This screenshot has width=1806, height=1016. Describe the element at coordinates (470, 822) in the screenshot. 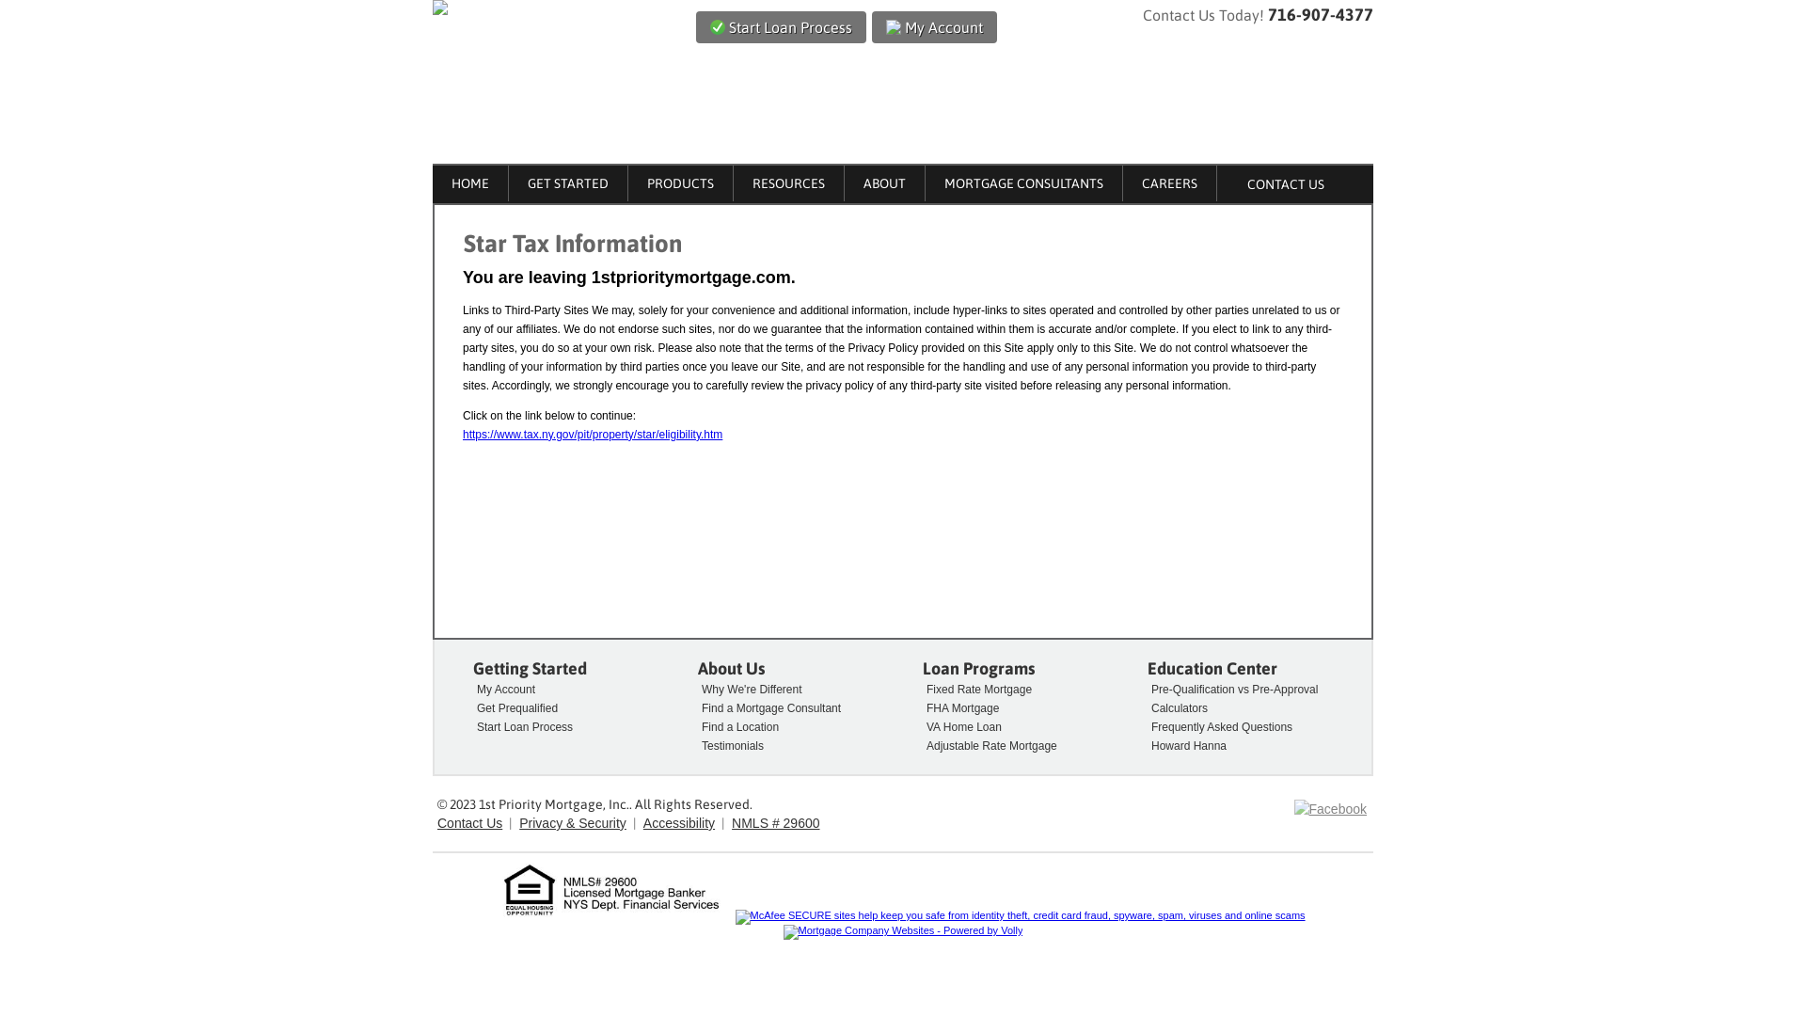

I see `Contact Us` at that location.